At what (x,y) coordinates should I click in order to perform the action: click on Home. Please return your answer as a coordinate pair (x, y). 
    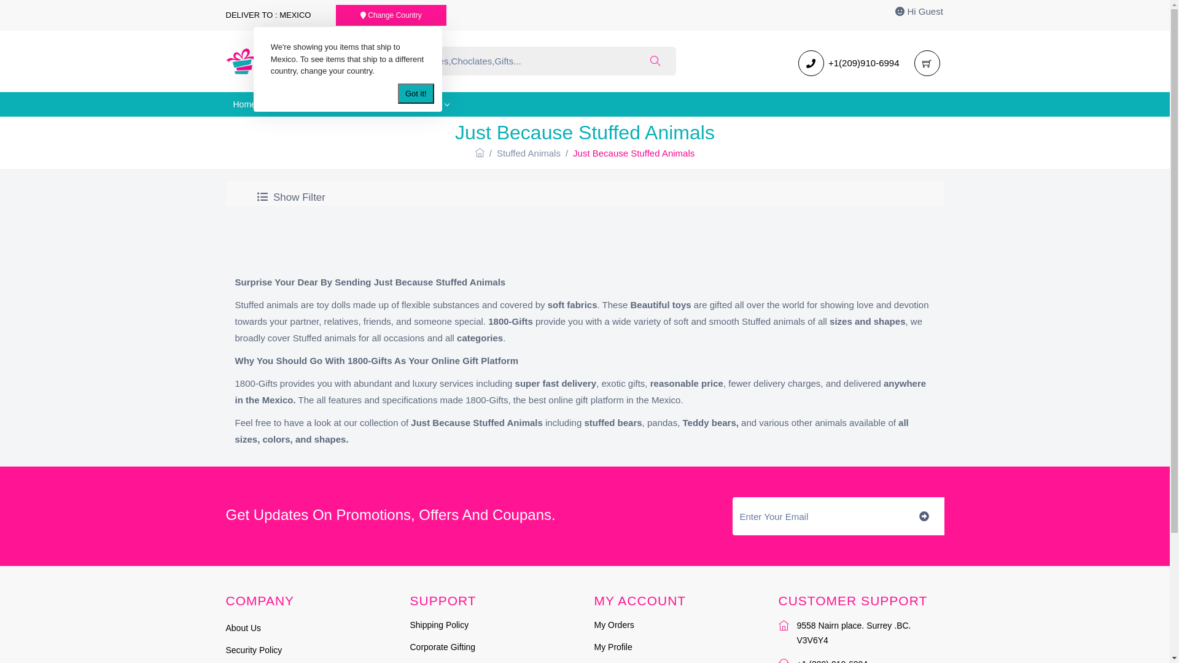
    Looking at the image, I should click on (244, 104).